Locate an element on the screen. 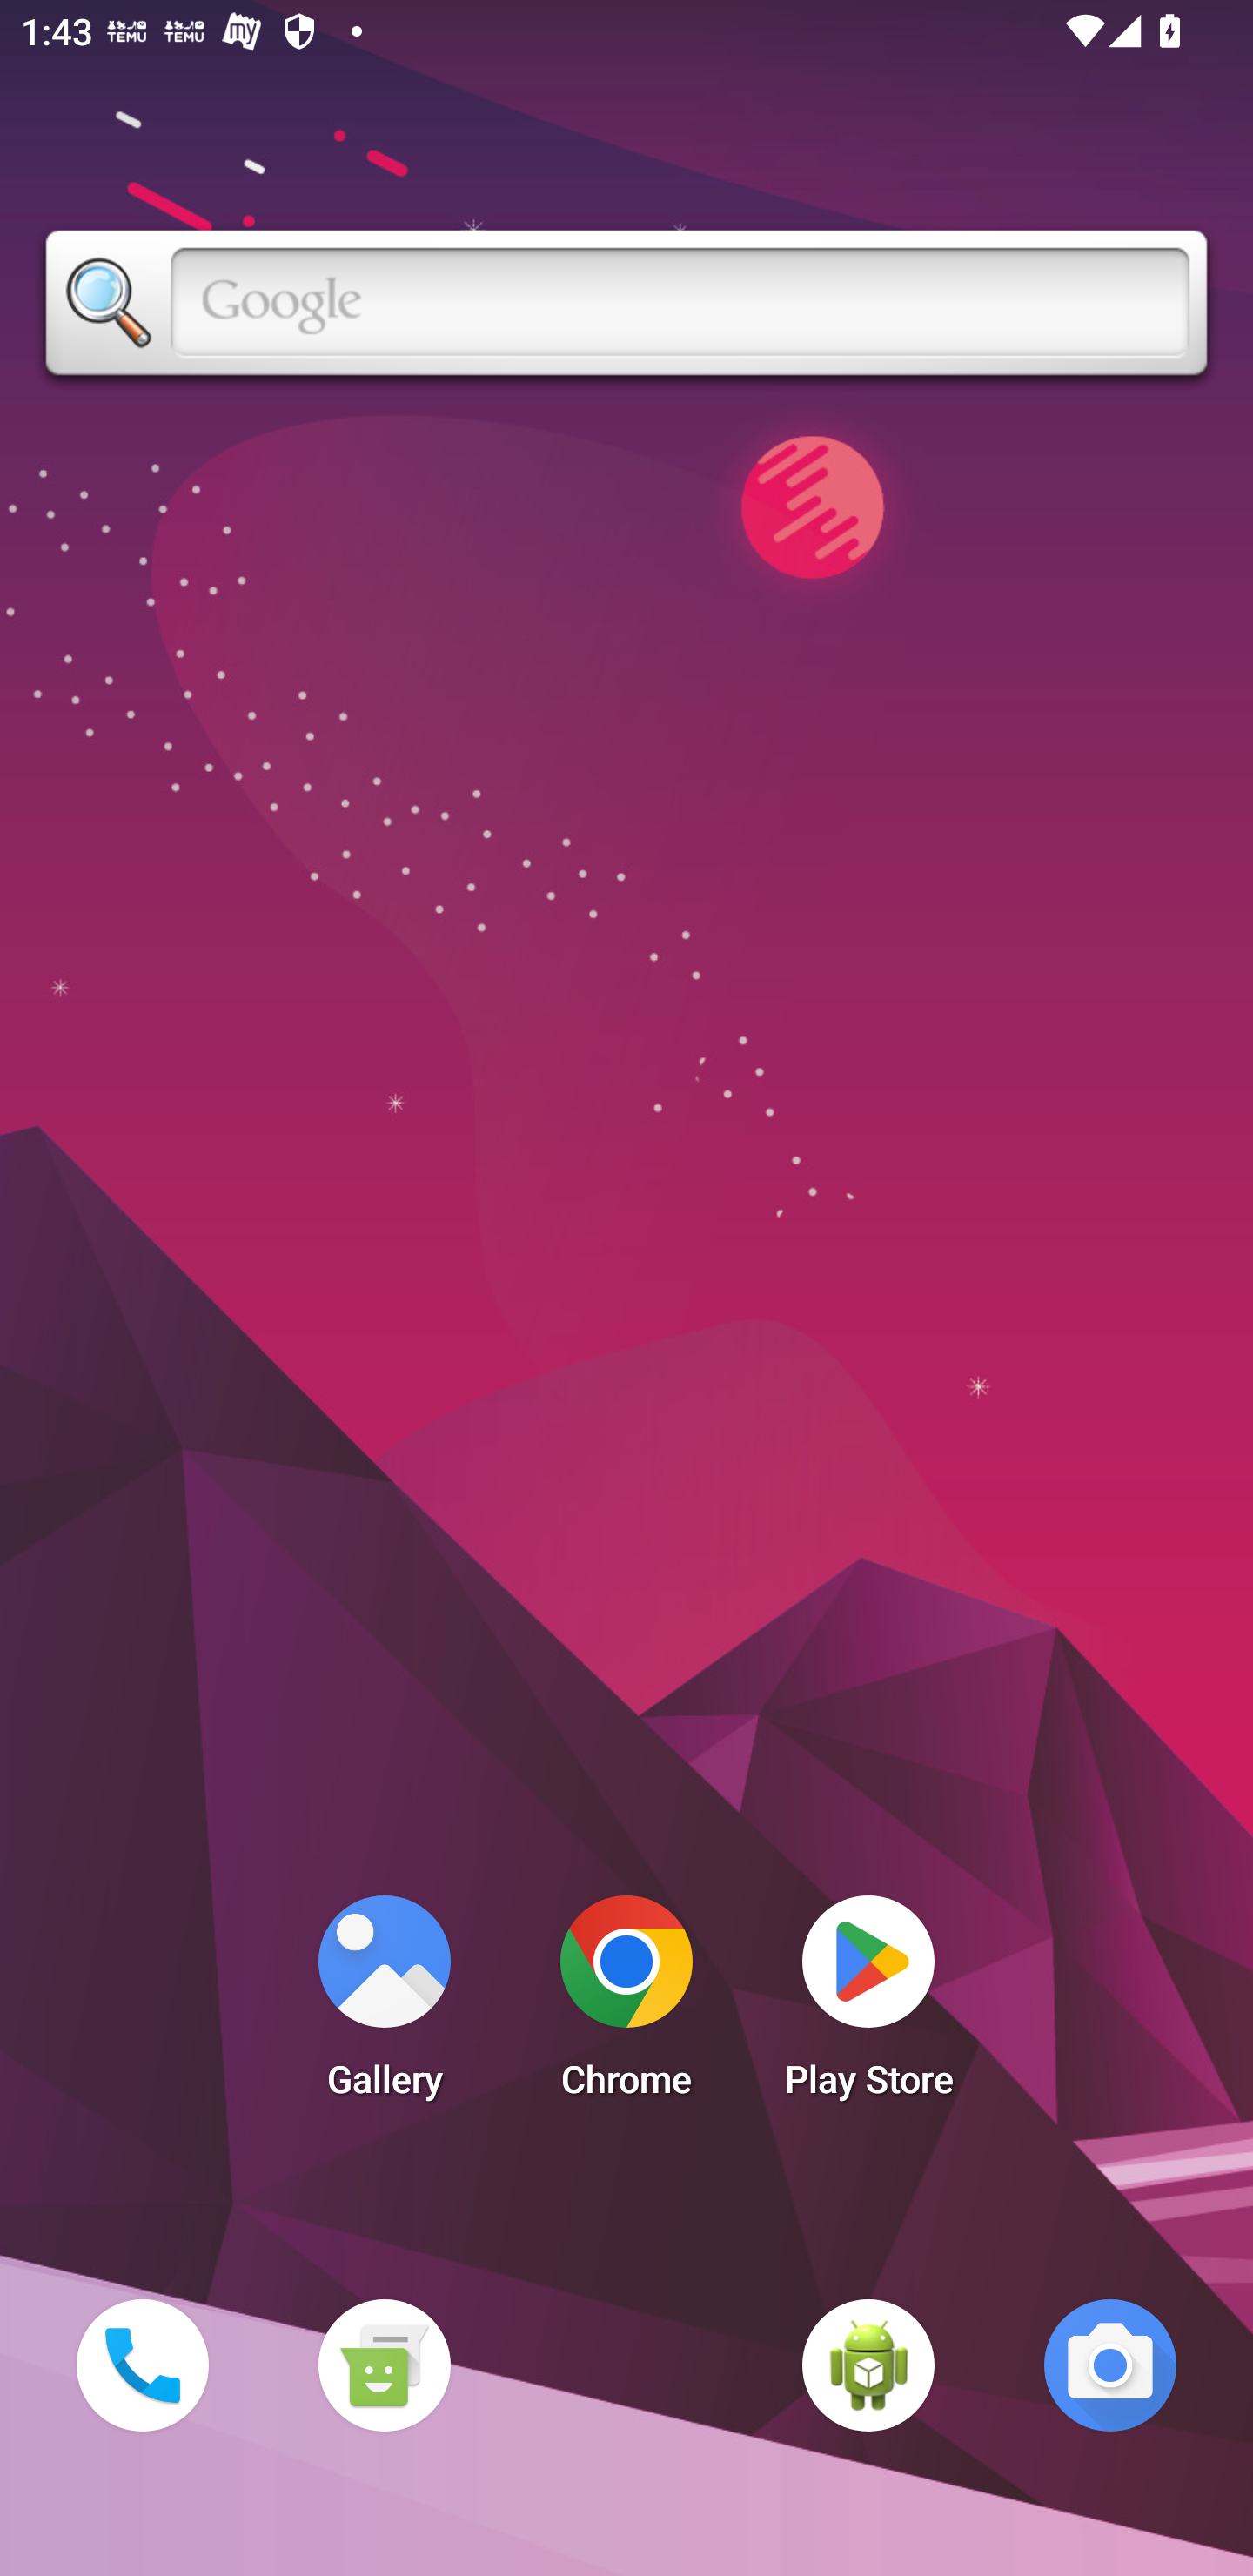 The width and height of the screenshot is (1253, 2576). Messaging is located at coordinates (384, 2365).